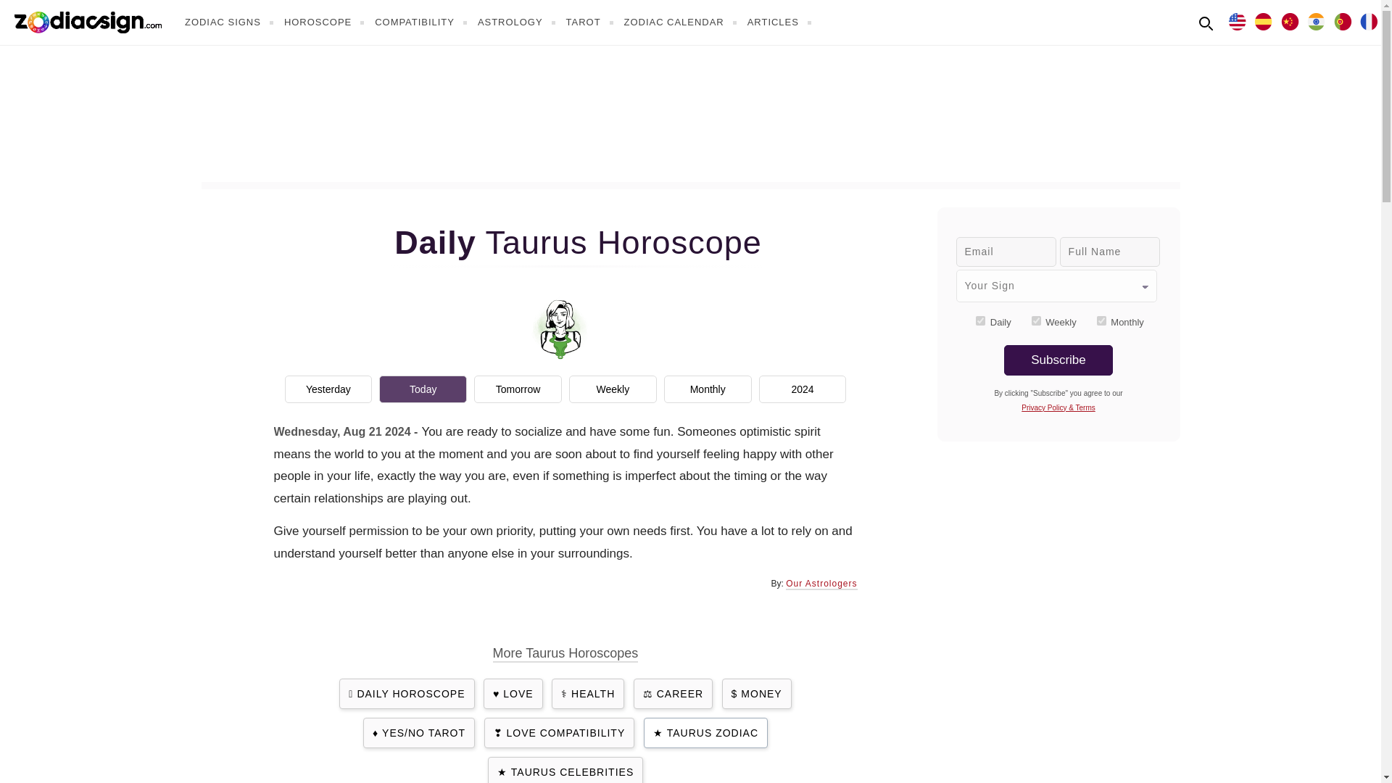 This screenshot has height=783, width=1392. Describe the element at coordinates (980, 320) in the screenshot. I see `daily` at that location.